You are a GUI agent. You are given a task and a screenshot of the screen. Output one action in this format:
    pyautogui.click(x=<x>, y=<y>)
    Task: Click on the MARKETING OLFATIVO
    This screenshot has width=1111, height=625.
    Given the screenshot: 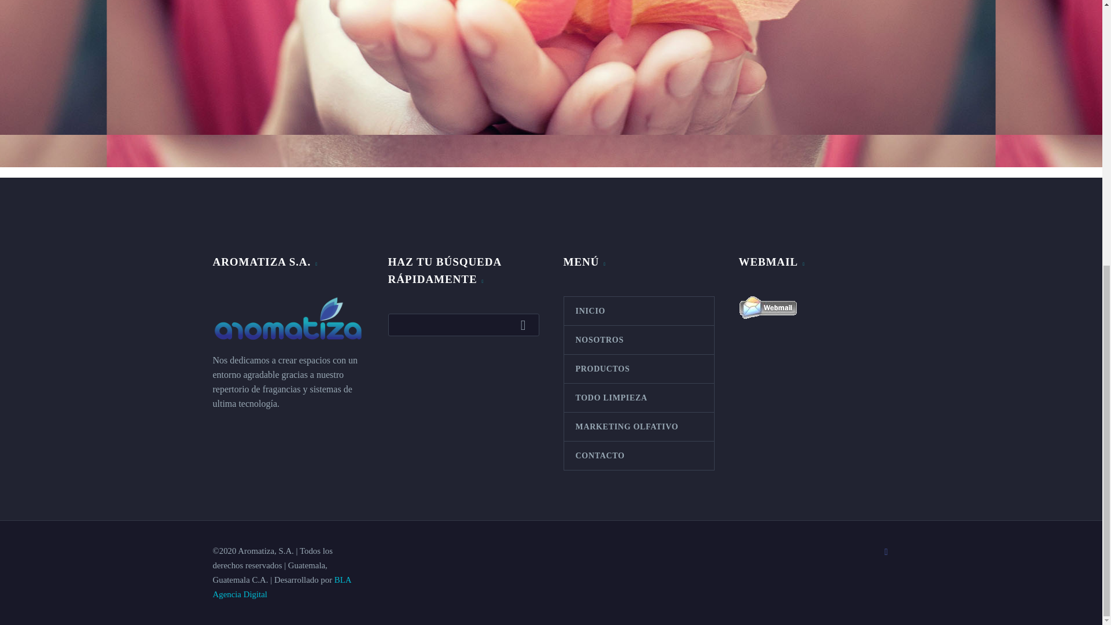 What is the action you would take?
    pyautogui.click(x=638, y=427)
    